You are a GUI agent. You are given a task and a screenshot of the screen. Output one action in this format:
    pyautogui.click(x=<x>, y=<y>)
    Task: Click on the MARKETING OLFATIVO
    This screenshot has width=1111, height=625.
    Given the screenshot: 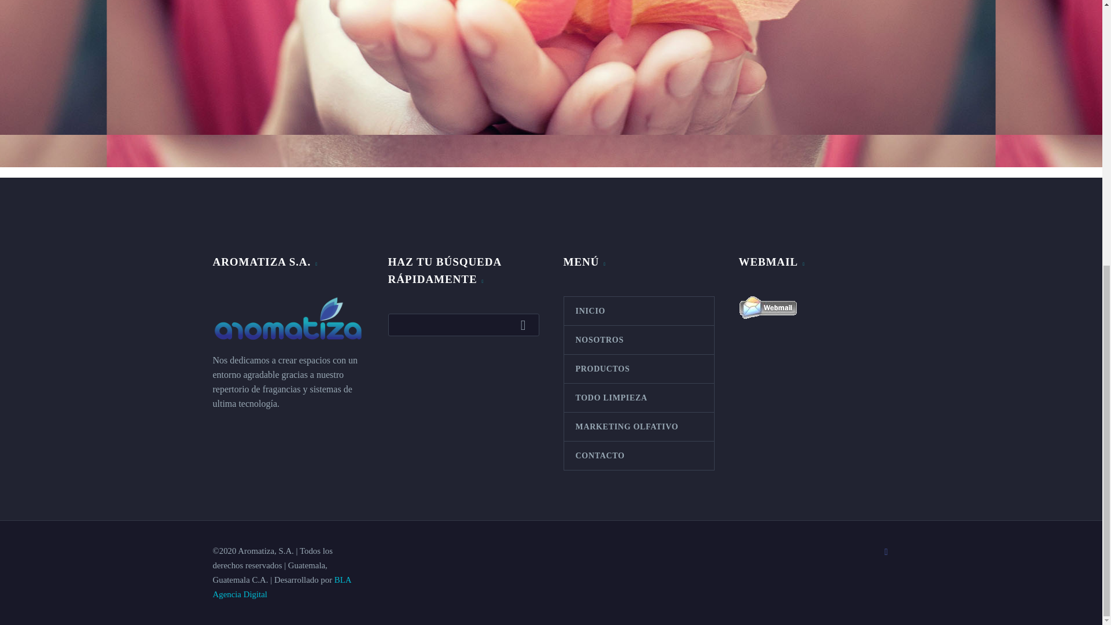 What is the action you would take?
    pyautogui.click(x=638, y=427)
    